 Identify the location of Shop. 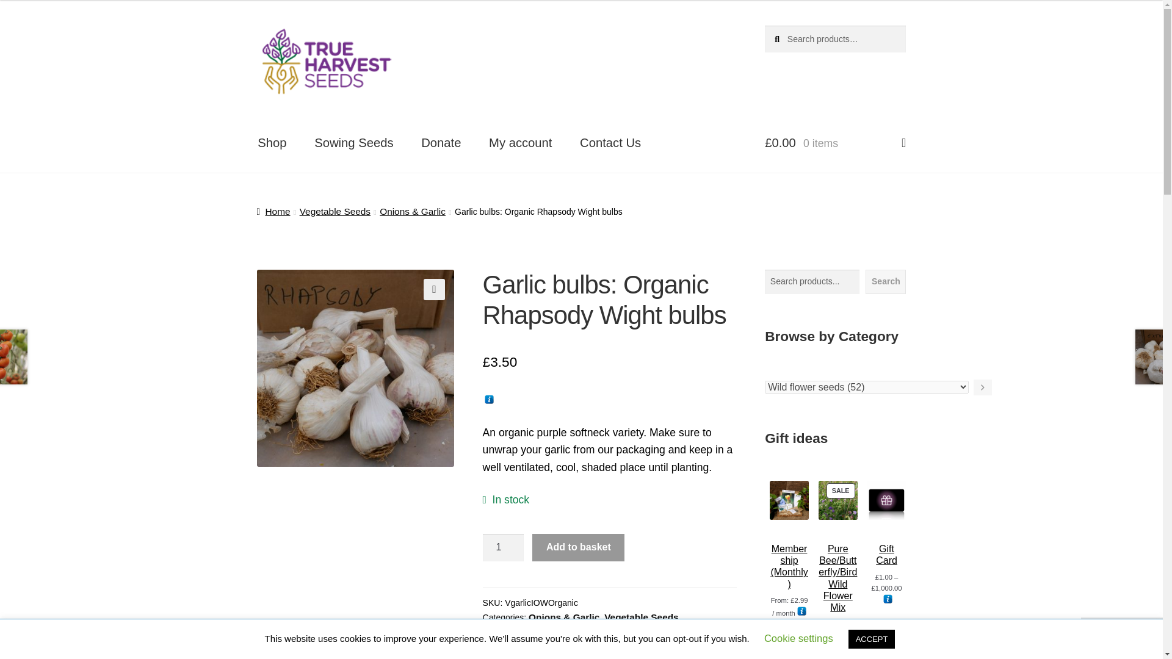
(272, 142).